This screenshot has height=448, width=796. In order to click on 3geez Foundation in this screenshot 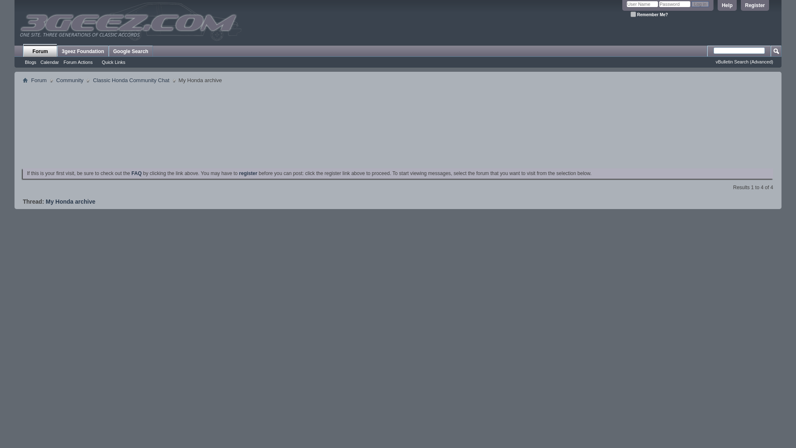, I will do `click(83, 51)`.